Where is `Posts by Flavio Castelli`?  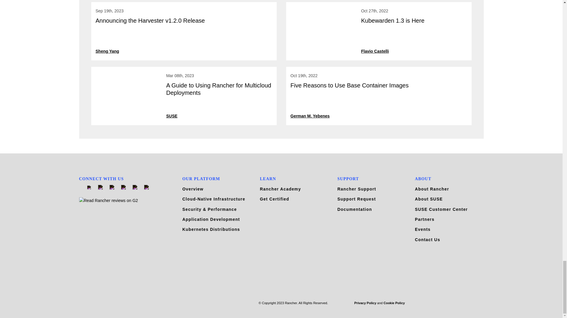
Posts by Flavio Castelli is located at coordinates (375, 51).